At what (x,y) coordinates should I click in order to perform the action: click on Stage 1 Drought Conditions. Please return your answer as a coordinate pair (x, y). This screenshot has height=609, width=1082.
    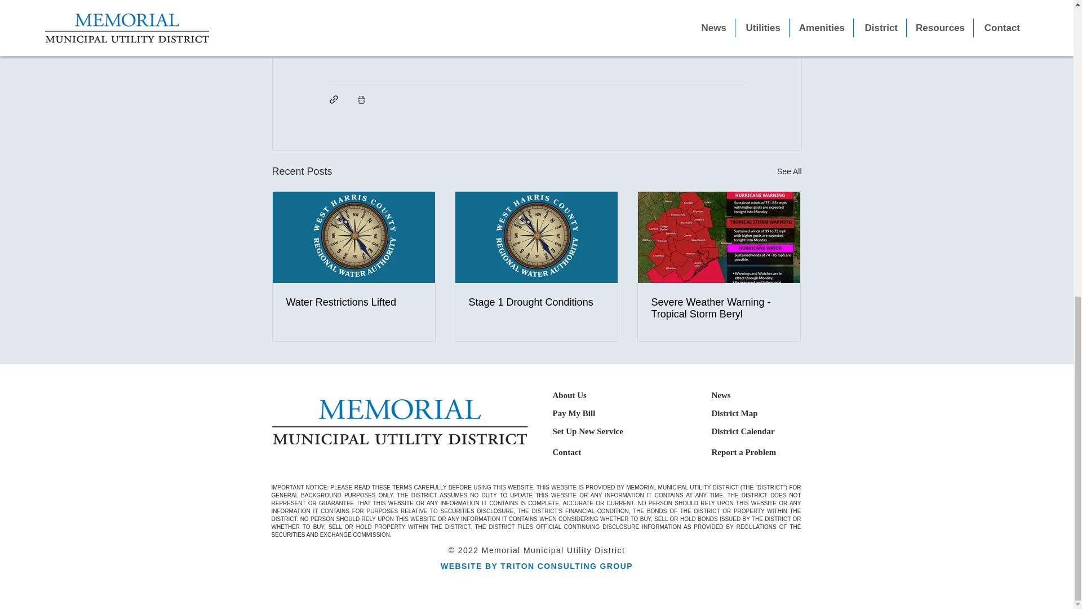
    Looking at the image, I should click on (536, 302).